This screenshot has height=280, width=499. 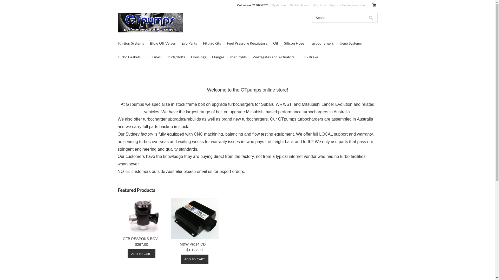 I want to click on Evo Parts, so click(x=189, y=43).